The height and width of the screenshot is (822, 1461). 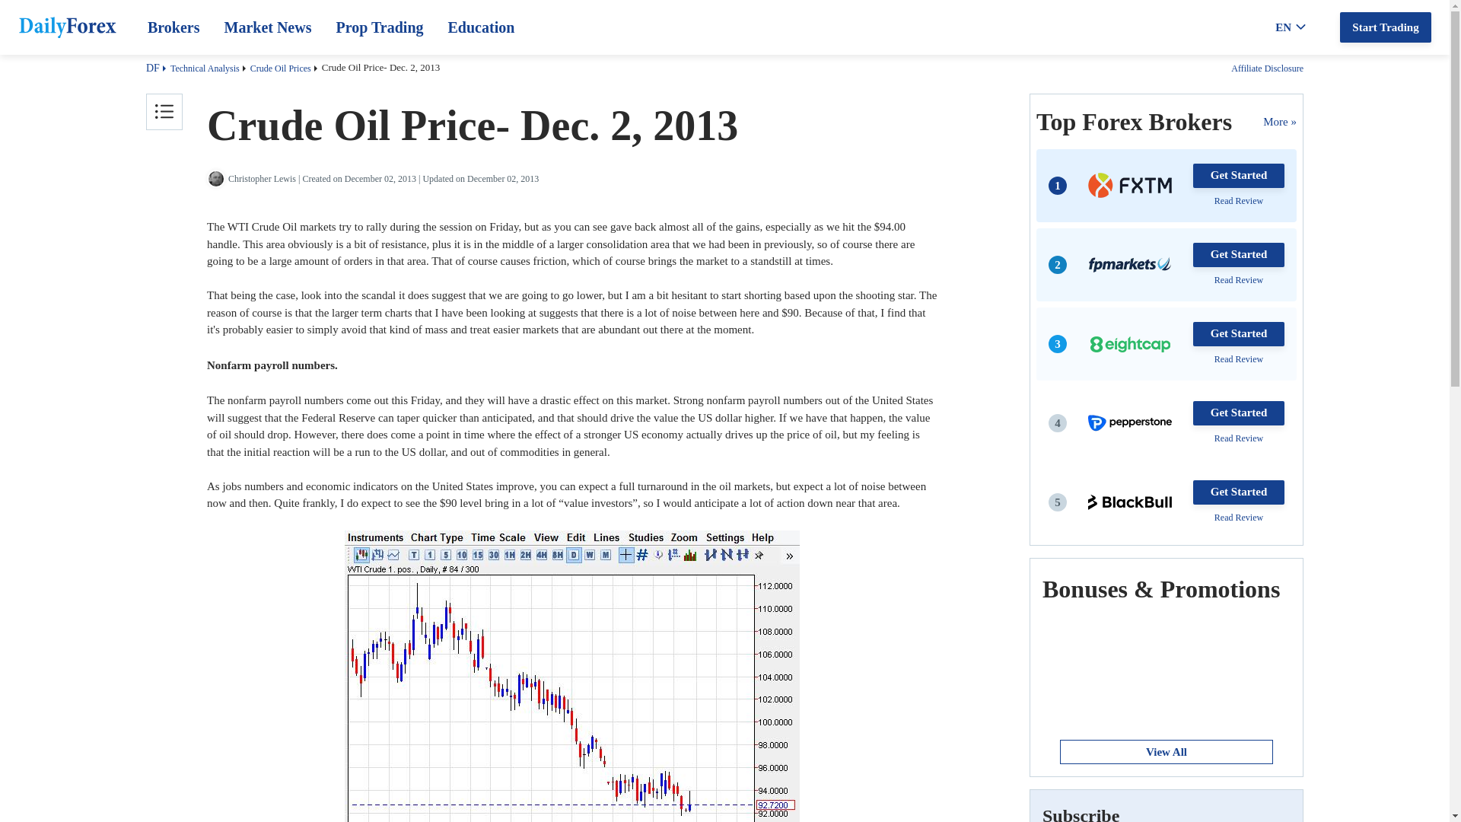 What do you see at coordinates (173, 27) in the screenshot?
I see `Brokers` at bounding box center [173, 27].